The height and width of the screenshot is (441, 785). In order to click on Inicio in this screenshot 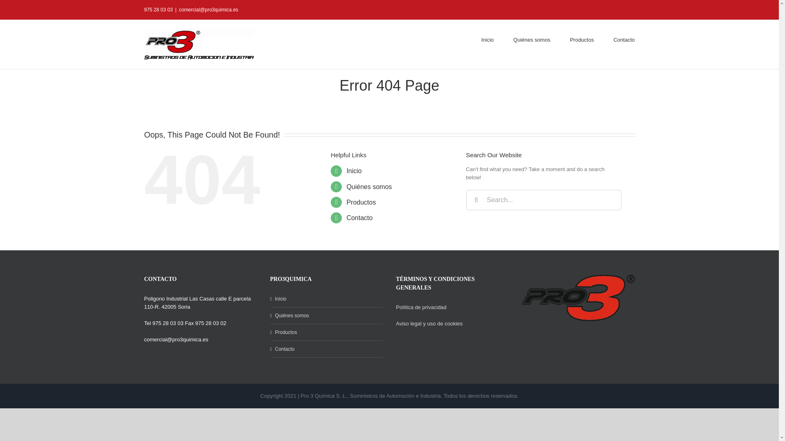, I will do `click(353, 171)`.